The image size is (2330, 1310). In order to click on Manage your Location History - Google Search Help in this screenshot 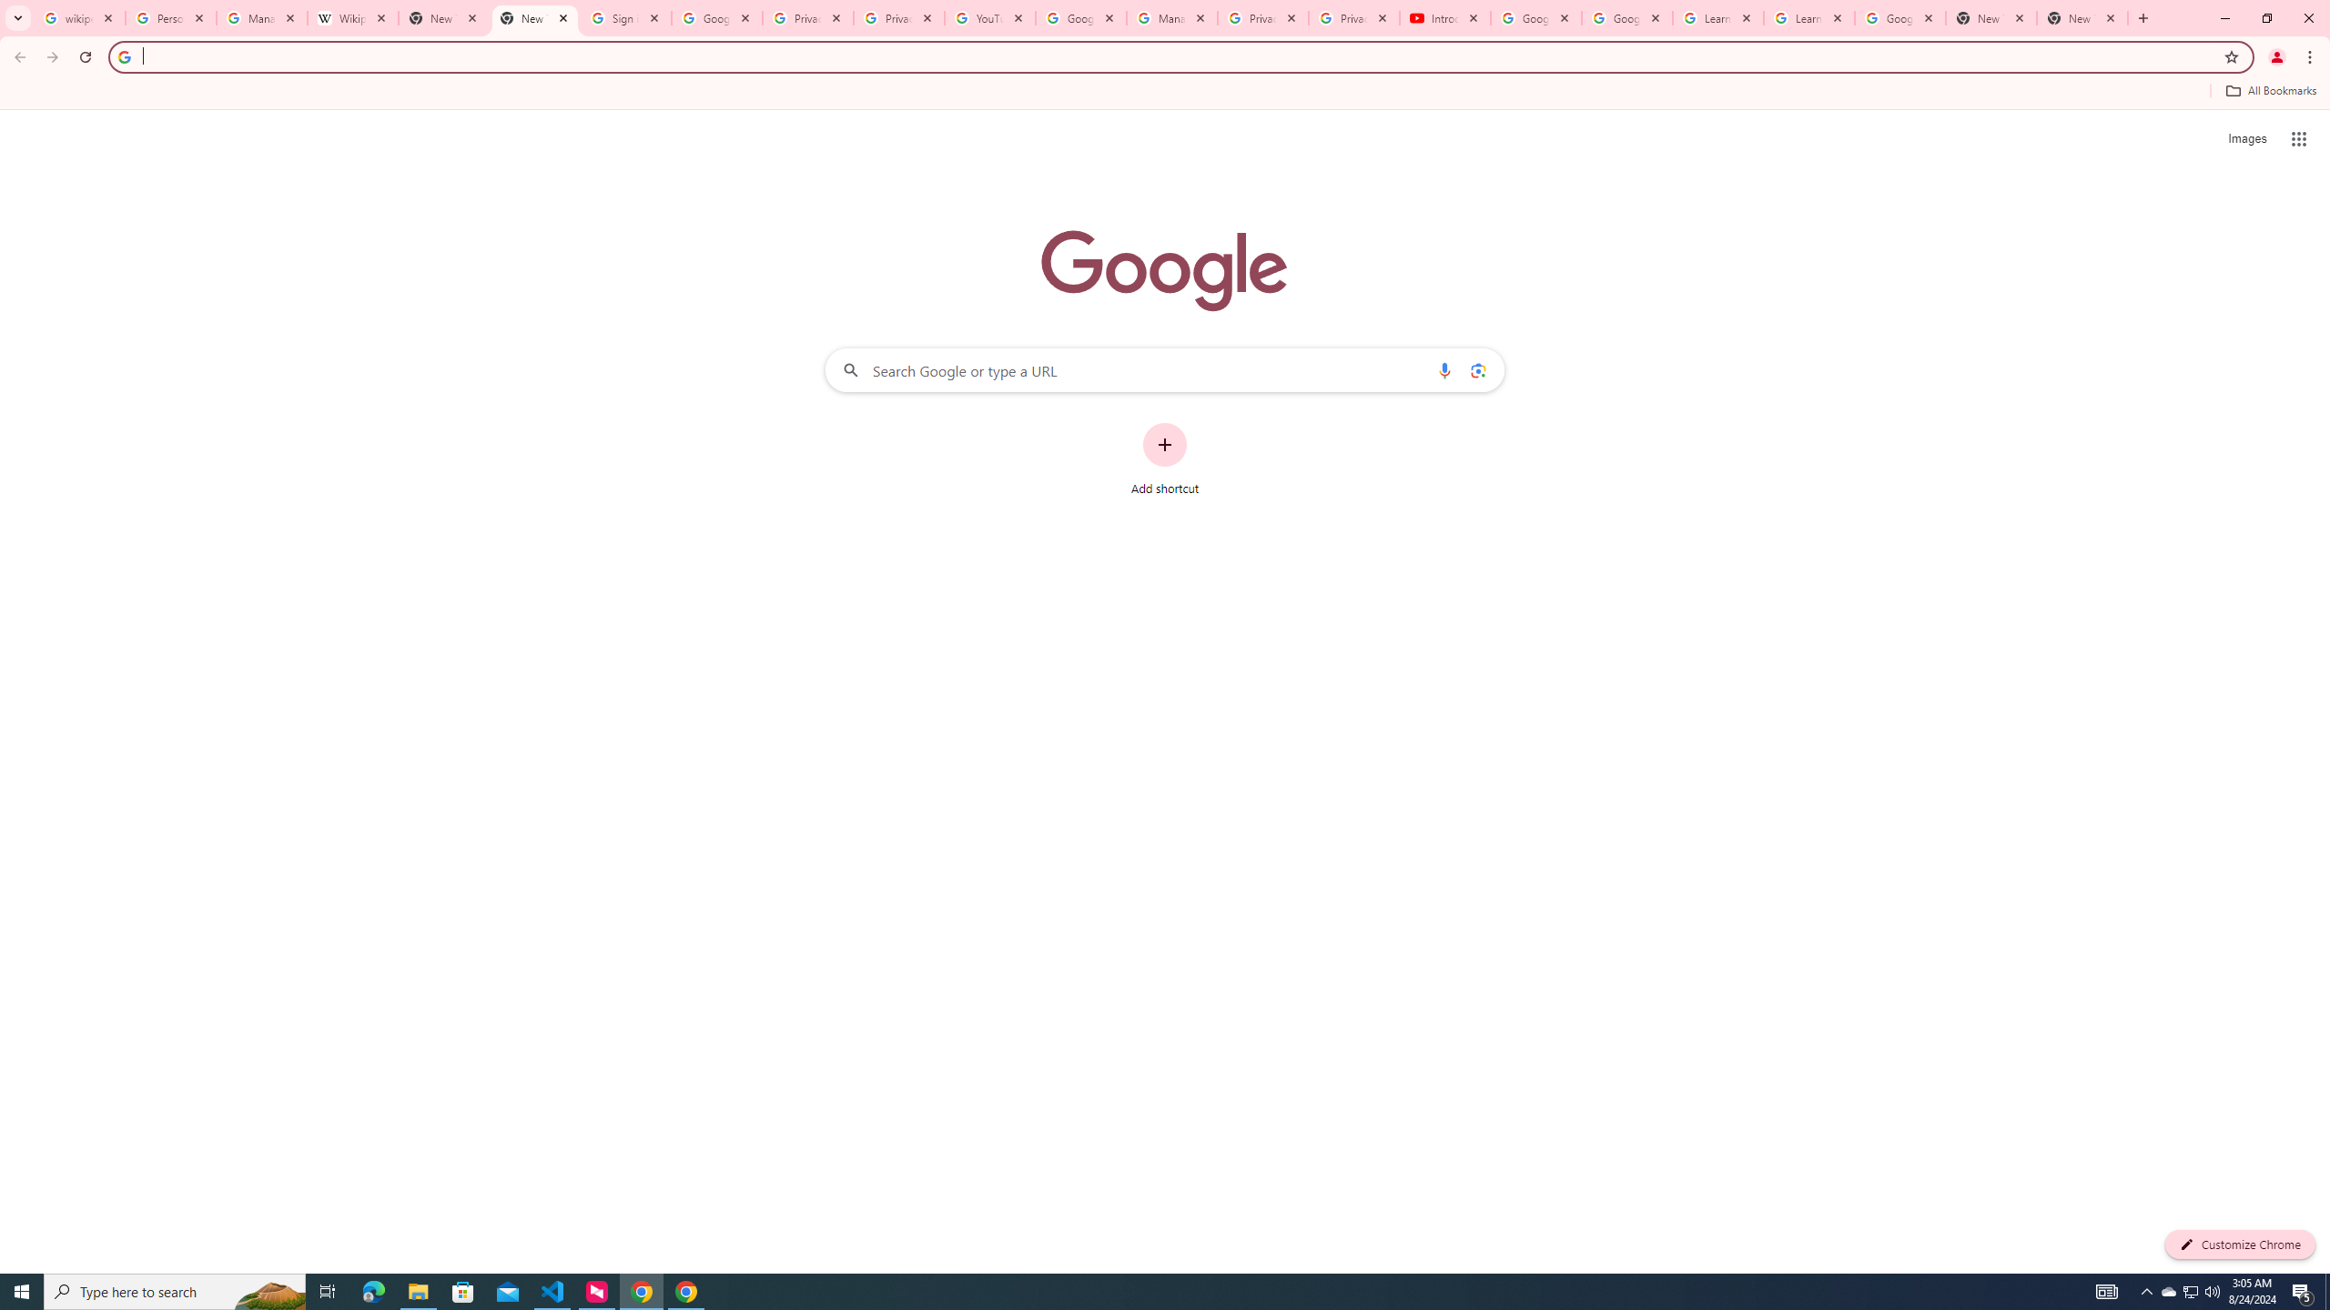, I will do `click(262, 18)`.